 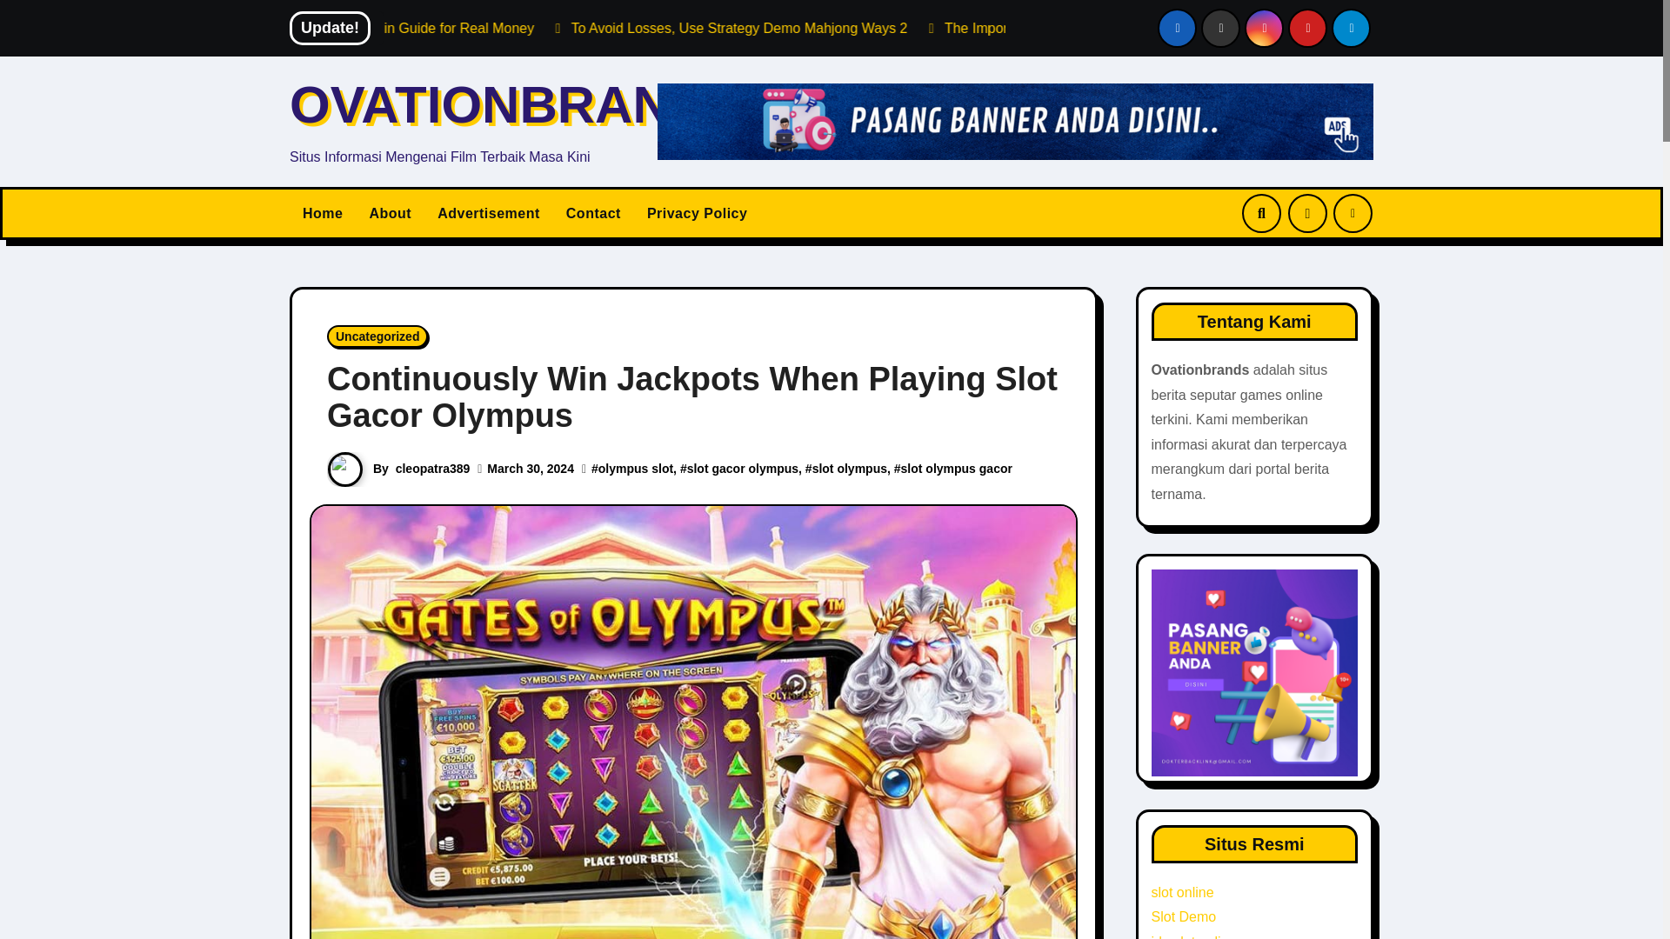 I want to click on March 30, 2024, so click(x=531, y=468).